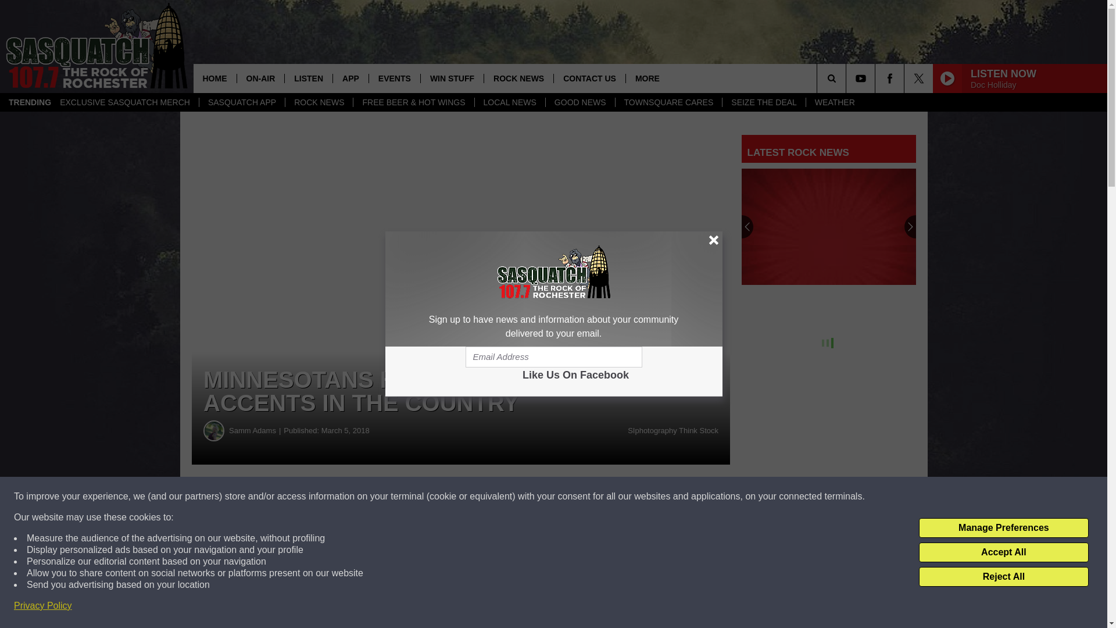 This screenshot has width=1116, height=628. What do you see at coordinates (1003, 577) in the screenshot?
I see `Reject All` at bounding box center [1003, 577].